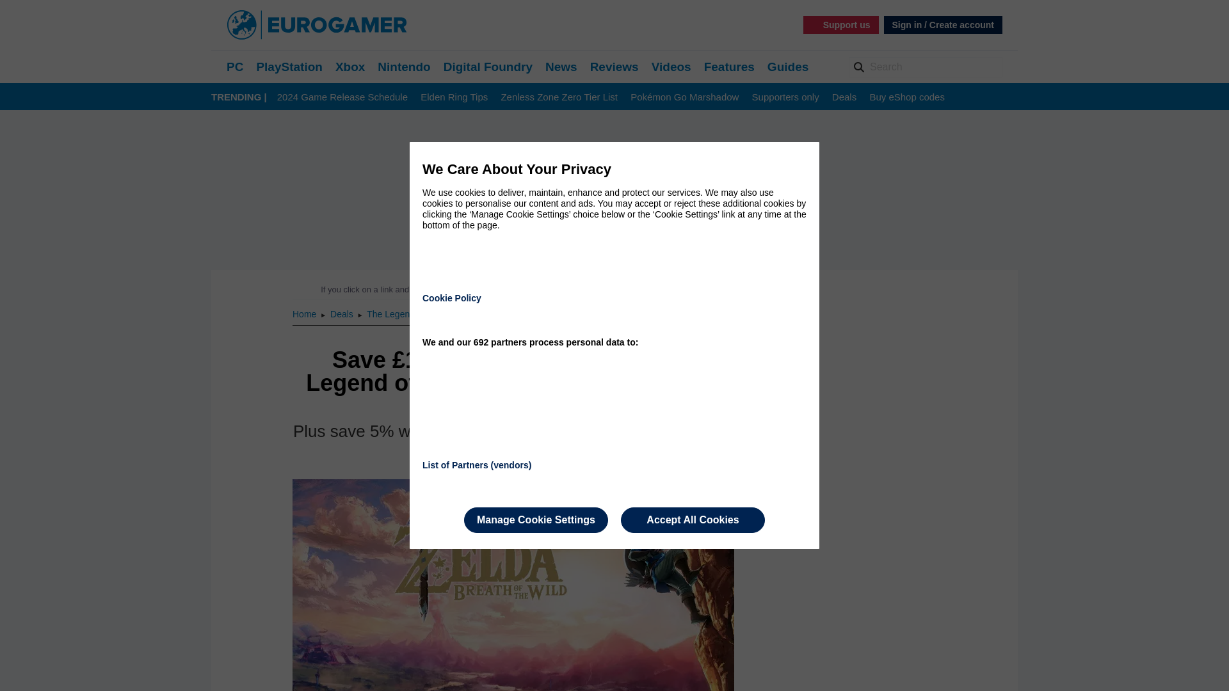 This screenshot has width=1229, height=691. I want to click on Elden Ring Tips, so click(454, 97).